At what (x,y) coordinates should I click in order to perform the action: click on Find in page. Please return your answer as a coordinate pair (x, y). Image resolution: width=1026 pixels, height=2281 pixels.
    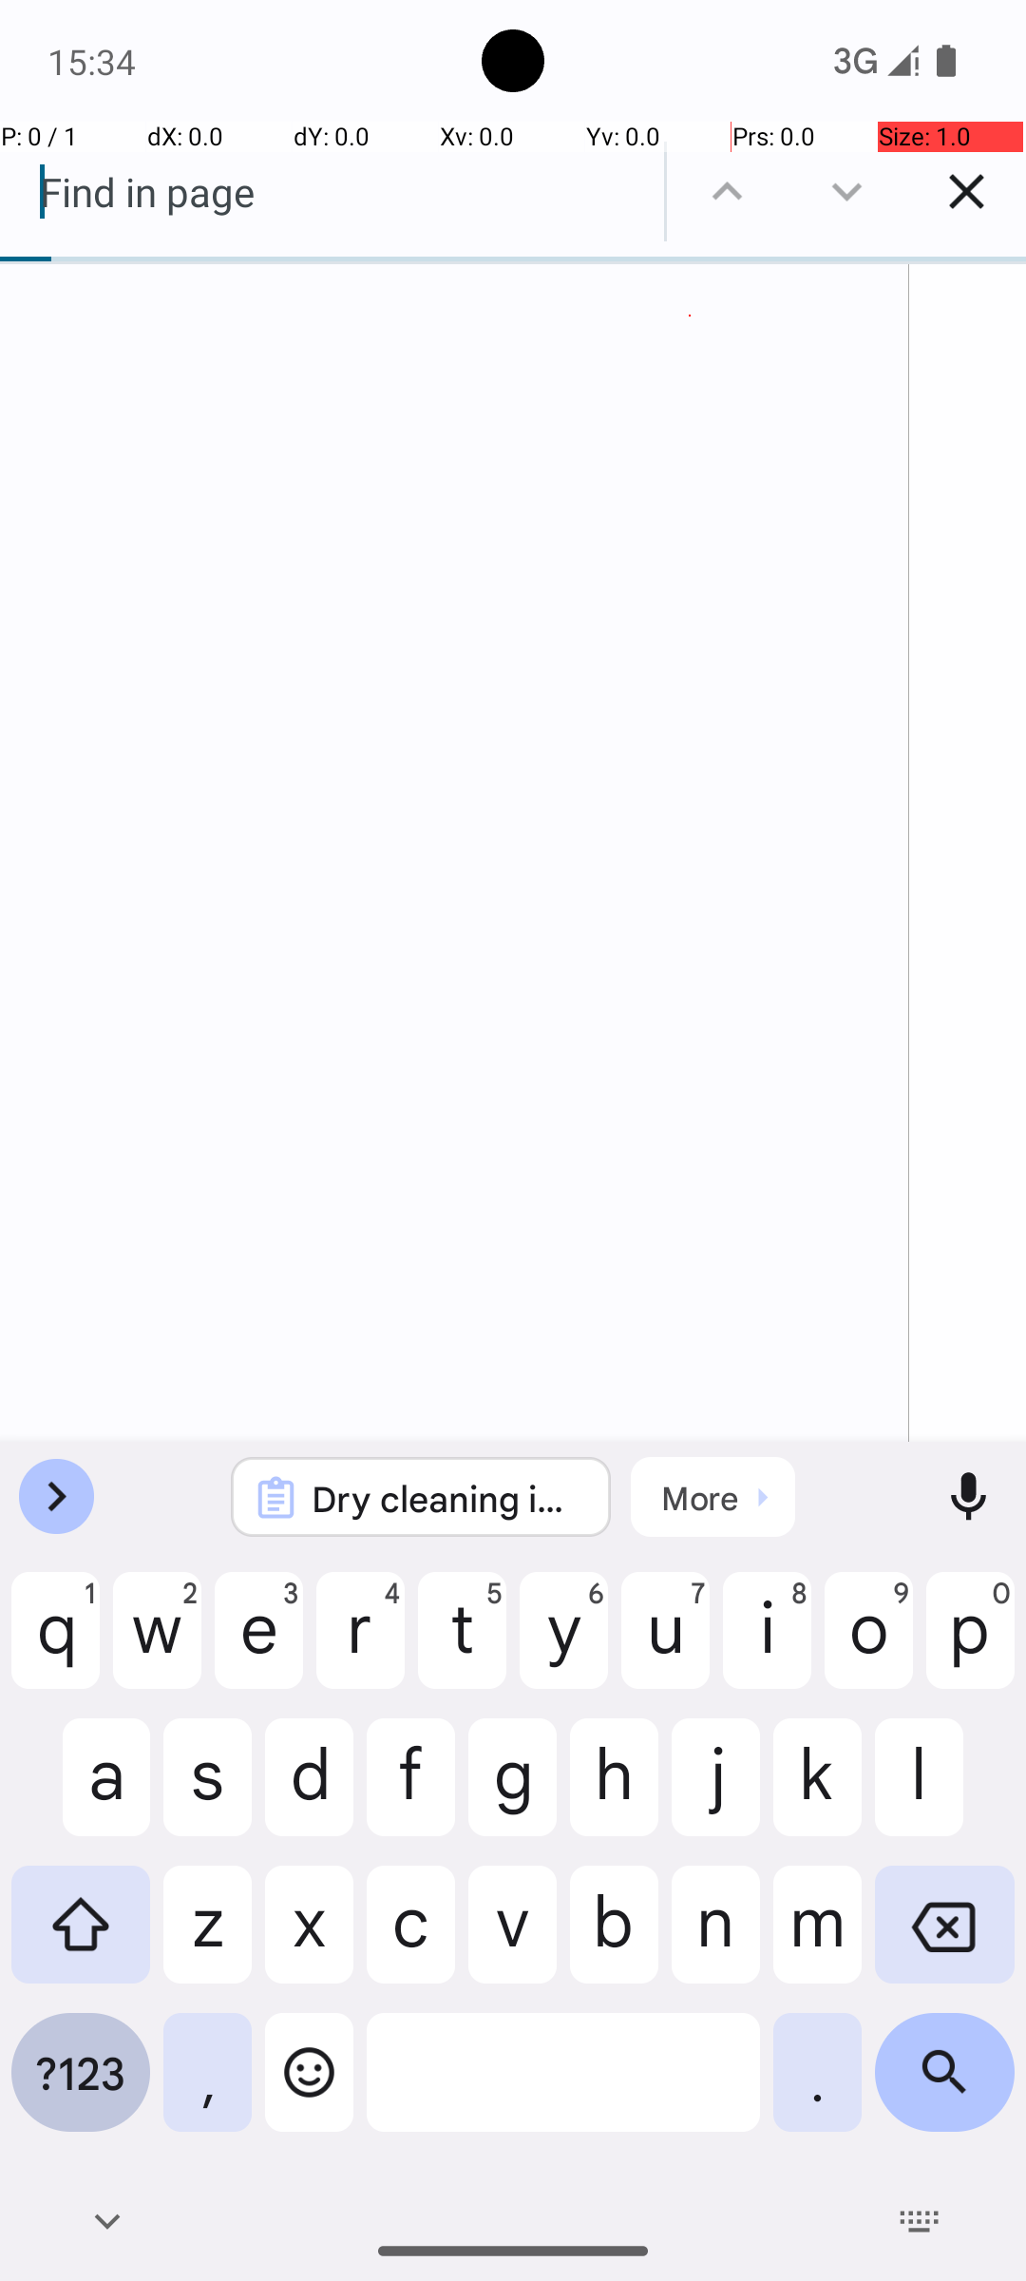
    Looking at the image, I should click on (332, 192).